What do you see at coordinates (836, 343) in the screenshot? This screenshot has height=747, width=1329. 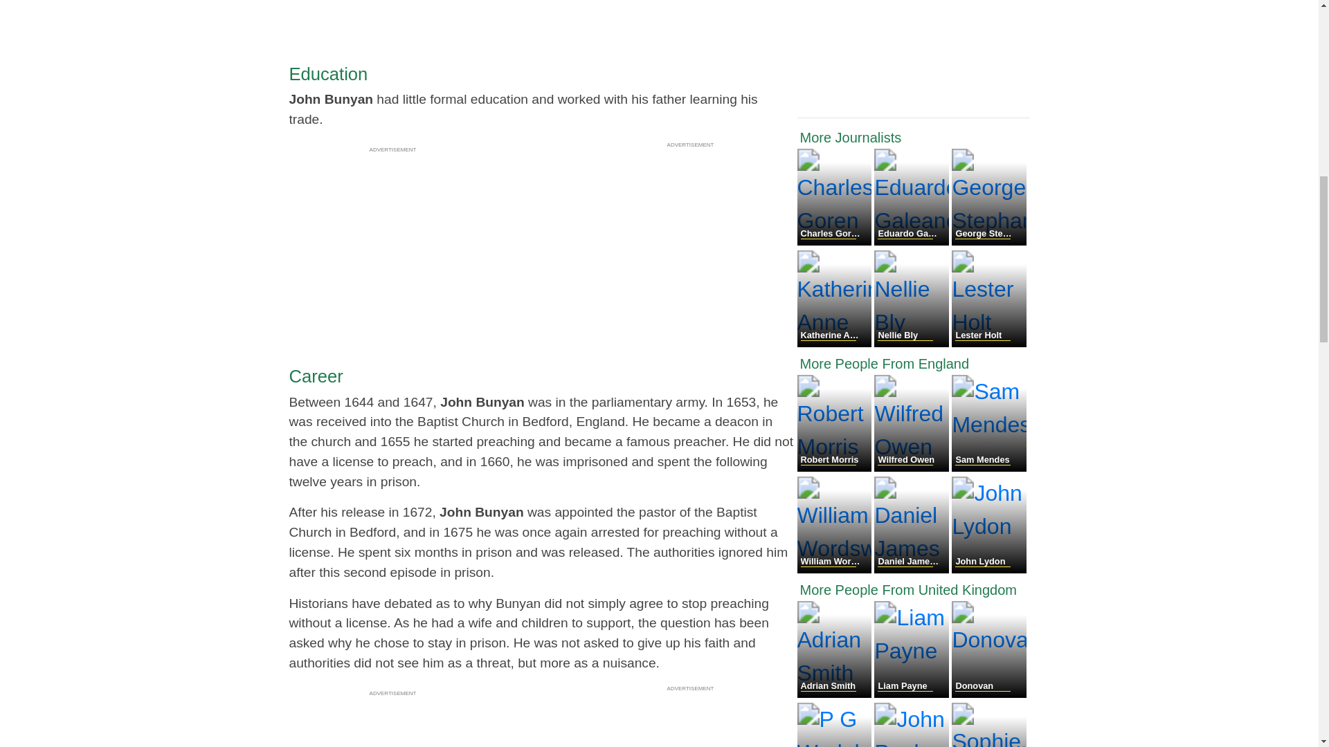 I see `Katherine Anne Porter` at bounding box center [836, 343].